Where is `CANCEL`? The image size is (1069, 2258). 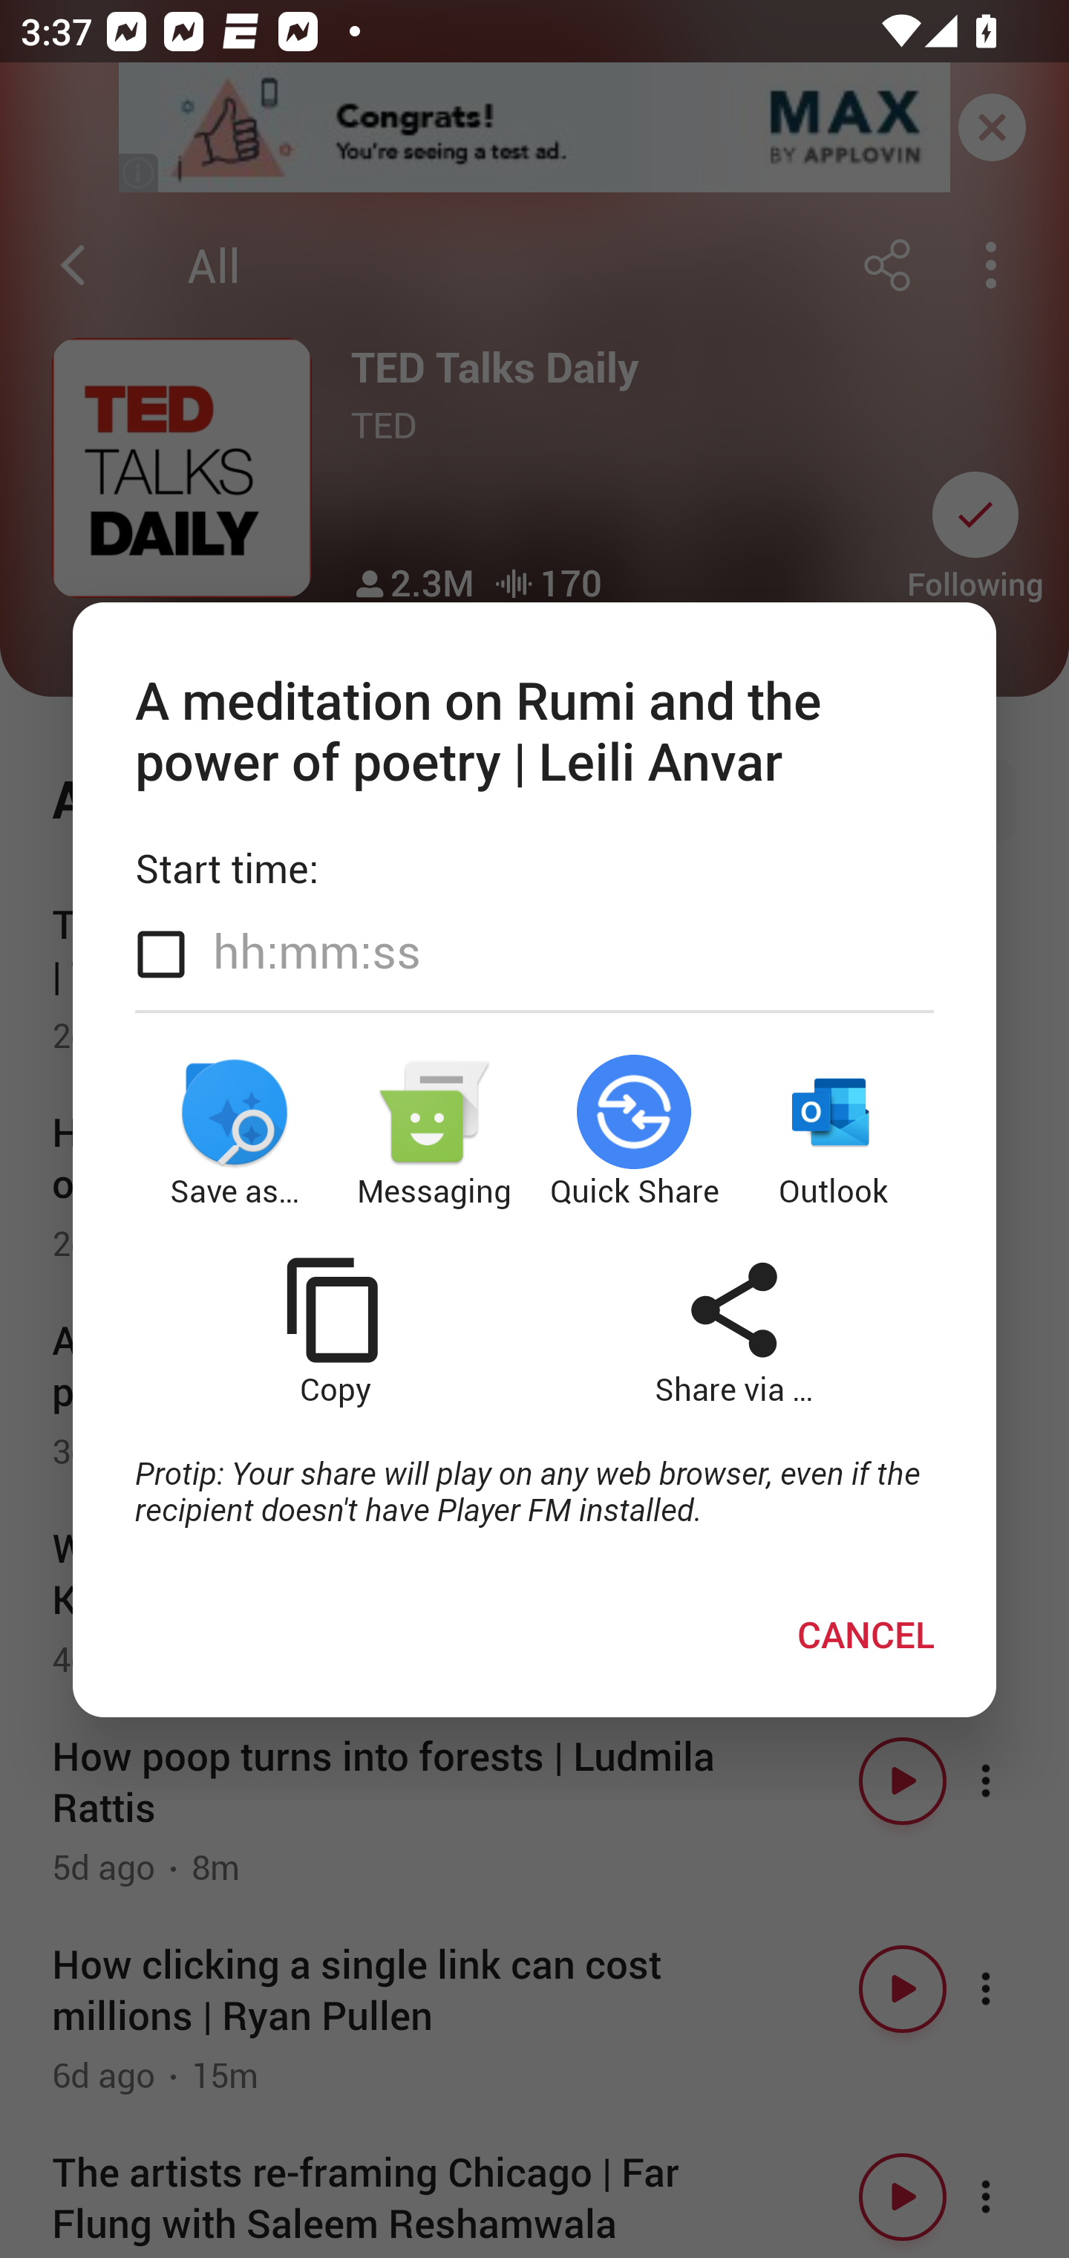
CANCEL is located at coordinates (866, 1633).